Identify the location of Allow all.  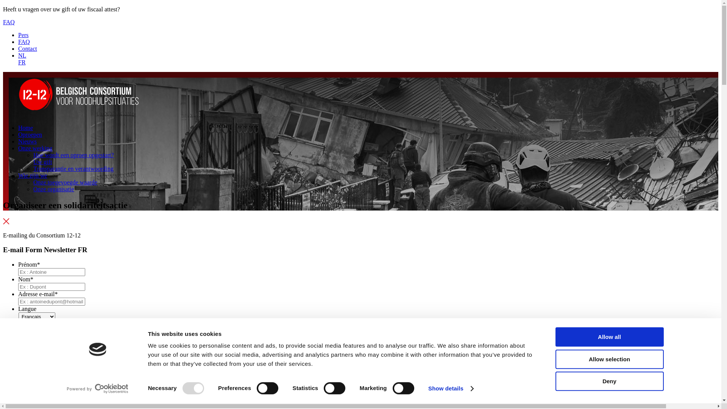
(609, 337).